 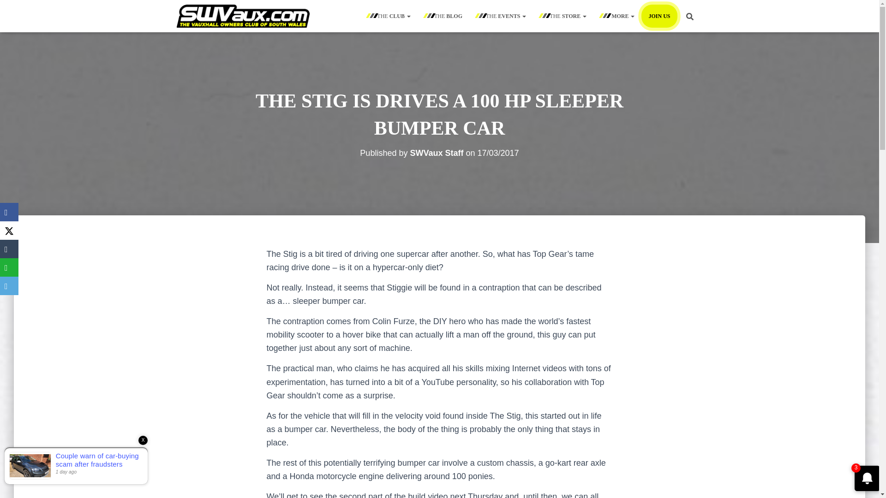 I want to click on THE STORE, so click(x=563, y=16).